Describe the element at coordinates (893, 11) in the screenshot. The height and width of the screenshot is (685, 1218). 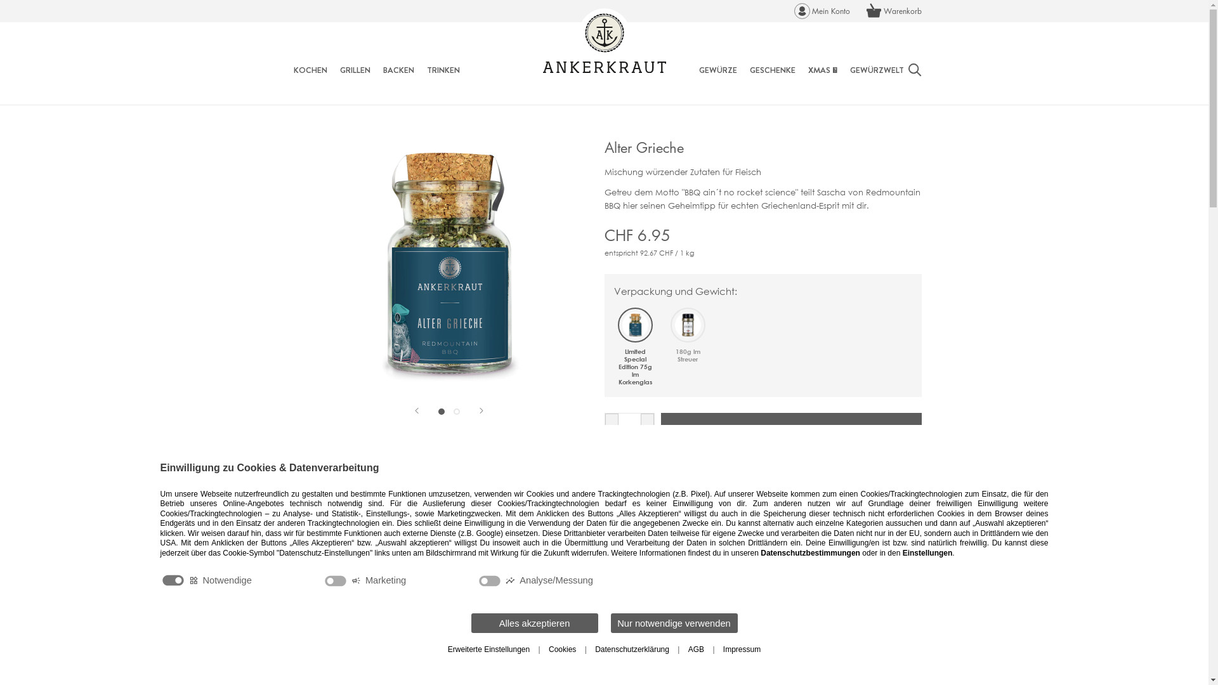
I see `Warenkorb
0` at that location.